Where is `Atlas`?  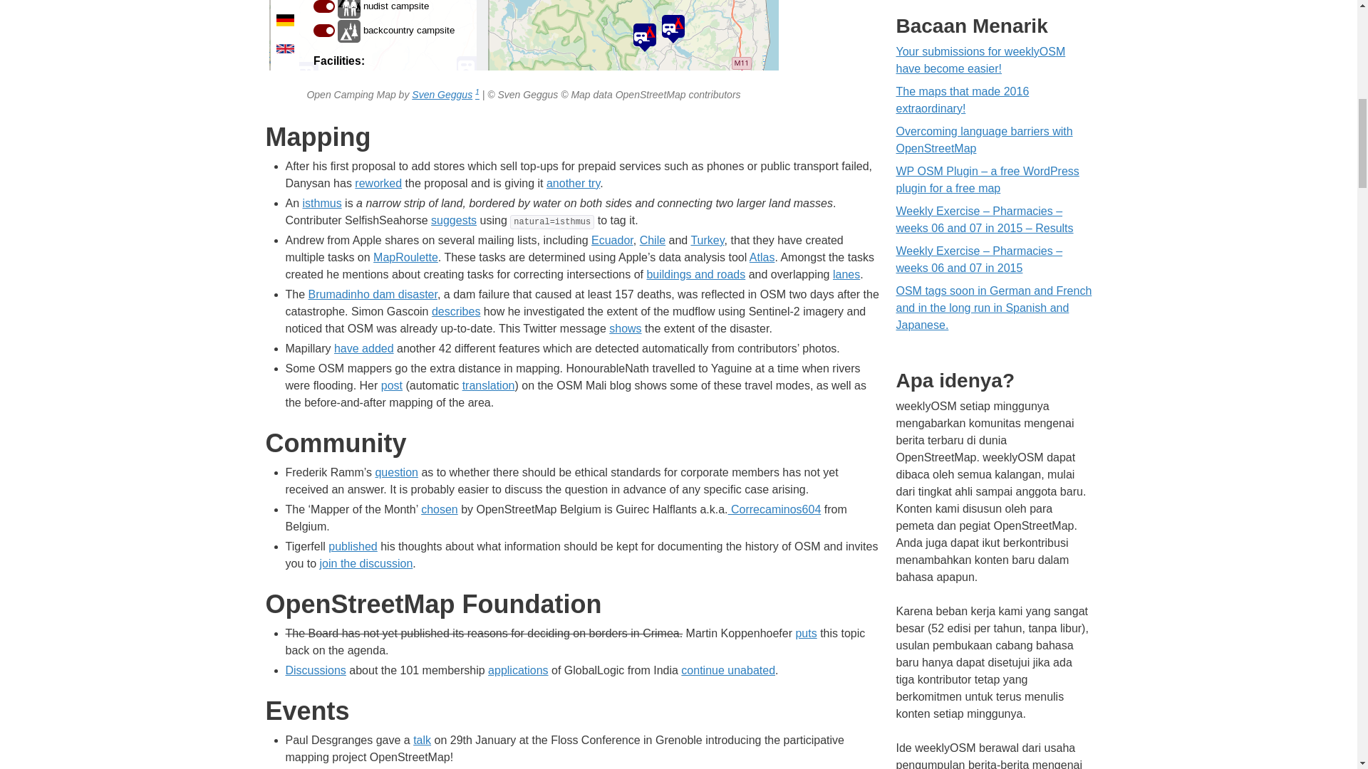 Atlas is located at coordinates (762, 258).